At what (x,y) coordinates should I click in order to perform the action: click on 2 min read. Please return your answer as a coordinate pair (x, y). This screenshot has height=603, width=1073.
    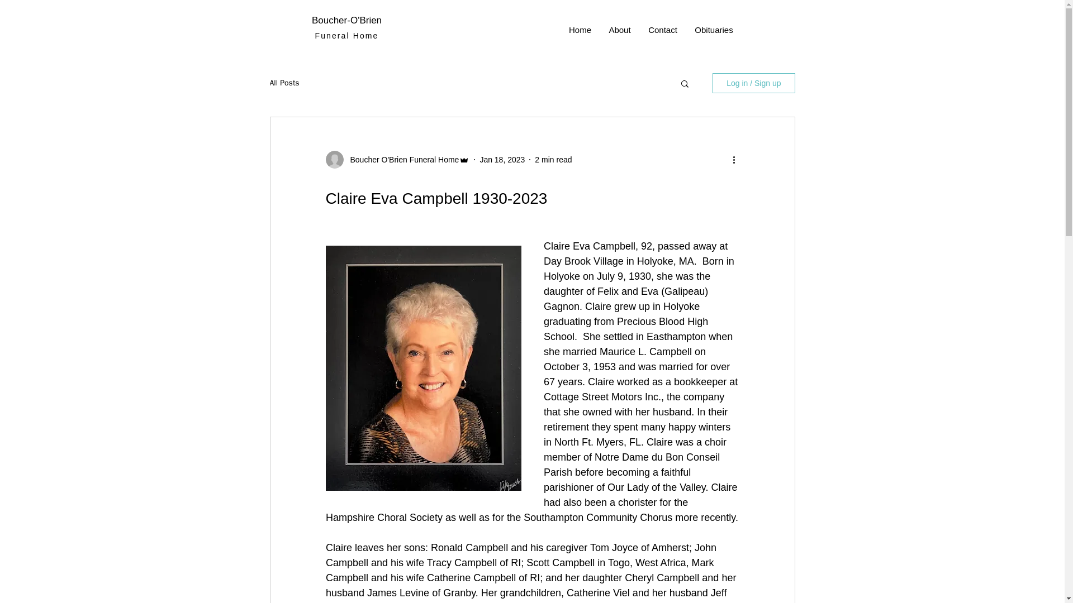
    Looking at the image, I should click on (553, 159).